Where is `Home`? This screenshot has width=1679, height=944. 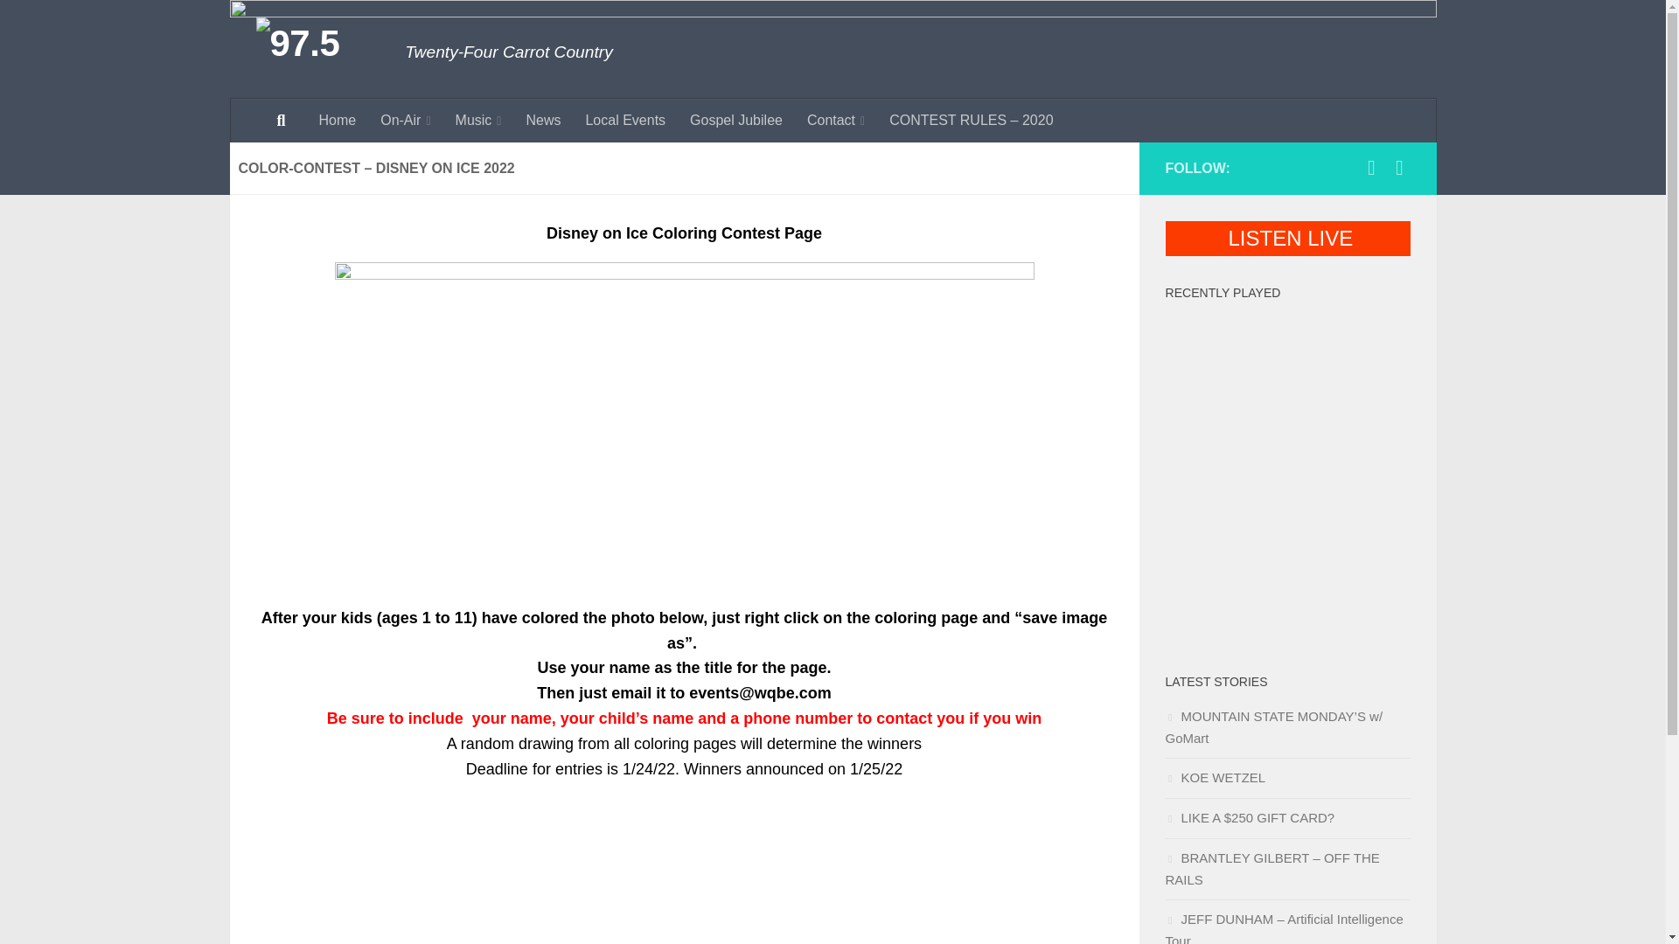
Home is located at coordinates (336, 121).